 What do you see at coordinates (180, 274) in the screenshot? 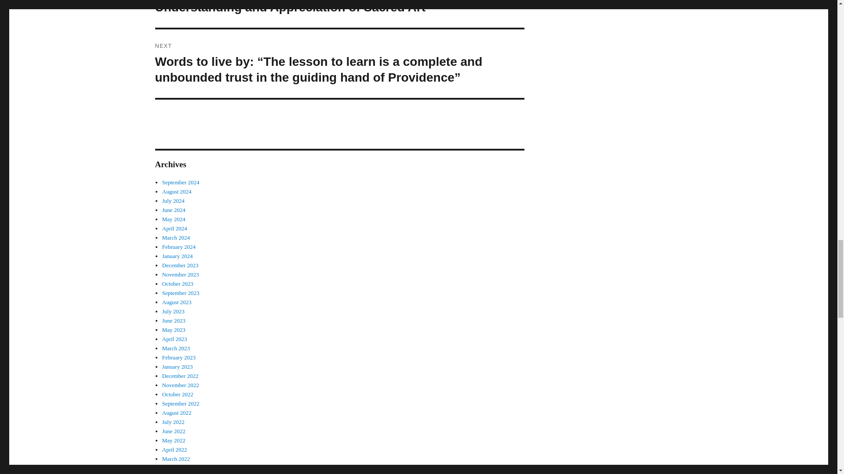
I see `November 2023` at bounding box center [180, 274].